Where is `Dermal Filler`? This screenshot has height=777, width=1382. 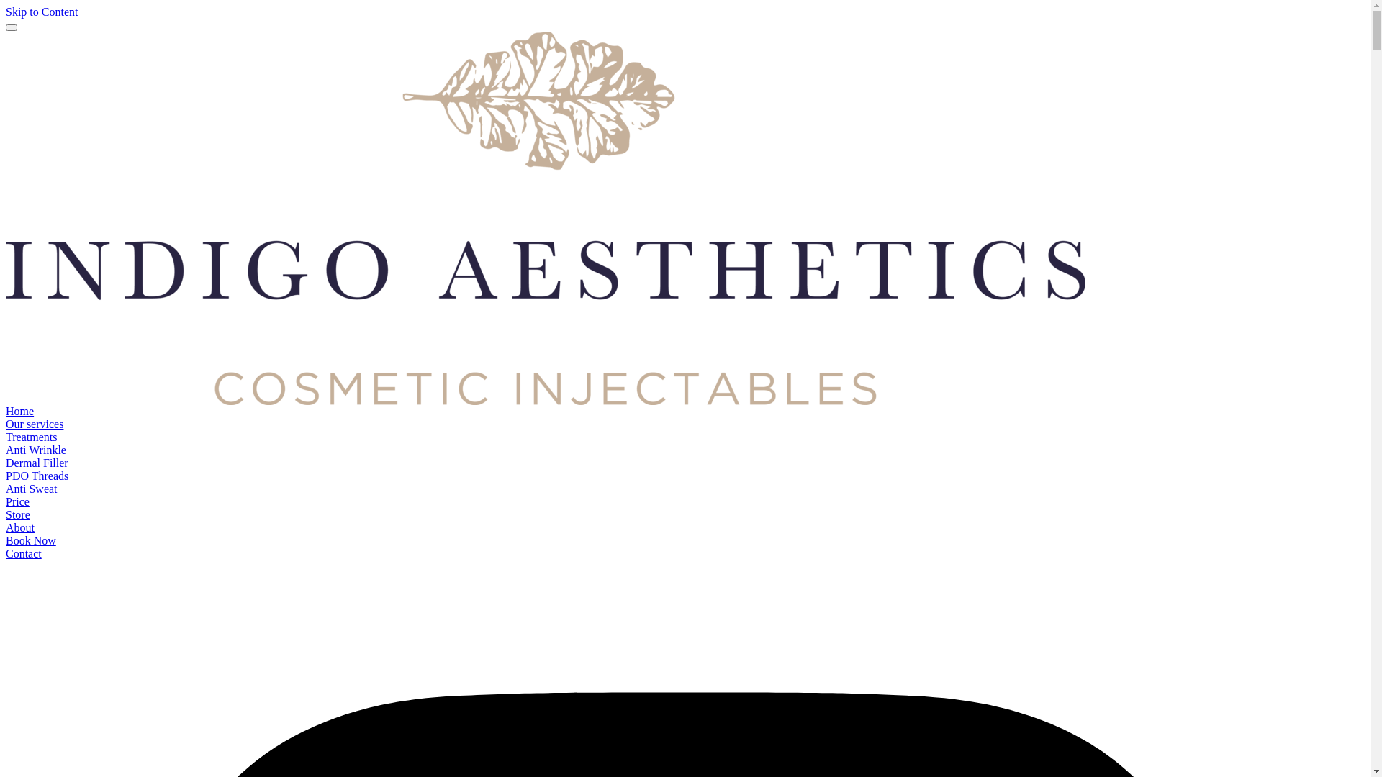 Dermal Filler is located at coordinates (37, 463).